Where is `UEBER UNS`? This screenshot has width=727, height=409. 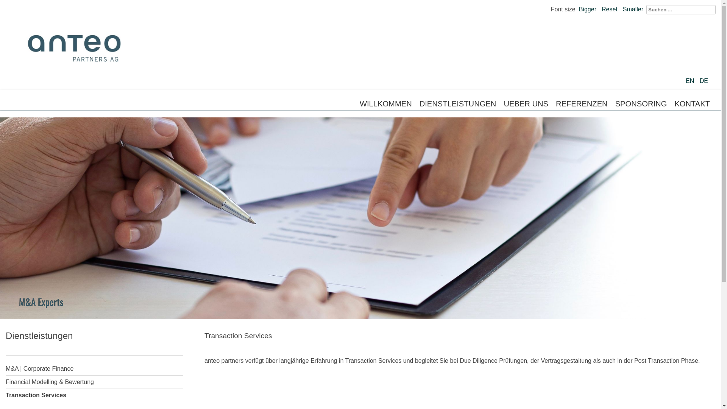 UEBER UNS is located at coordinates (526, 104).